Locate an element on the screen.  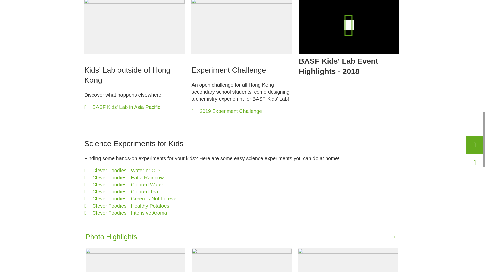
2019 Experiment Challenge is located at coordinates (227, 111).